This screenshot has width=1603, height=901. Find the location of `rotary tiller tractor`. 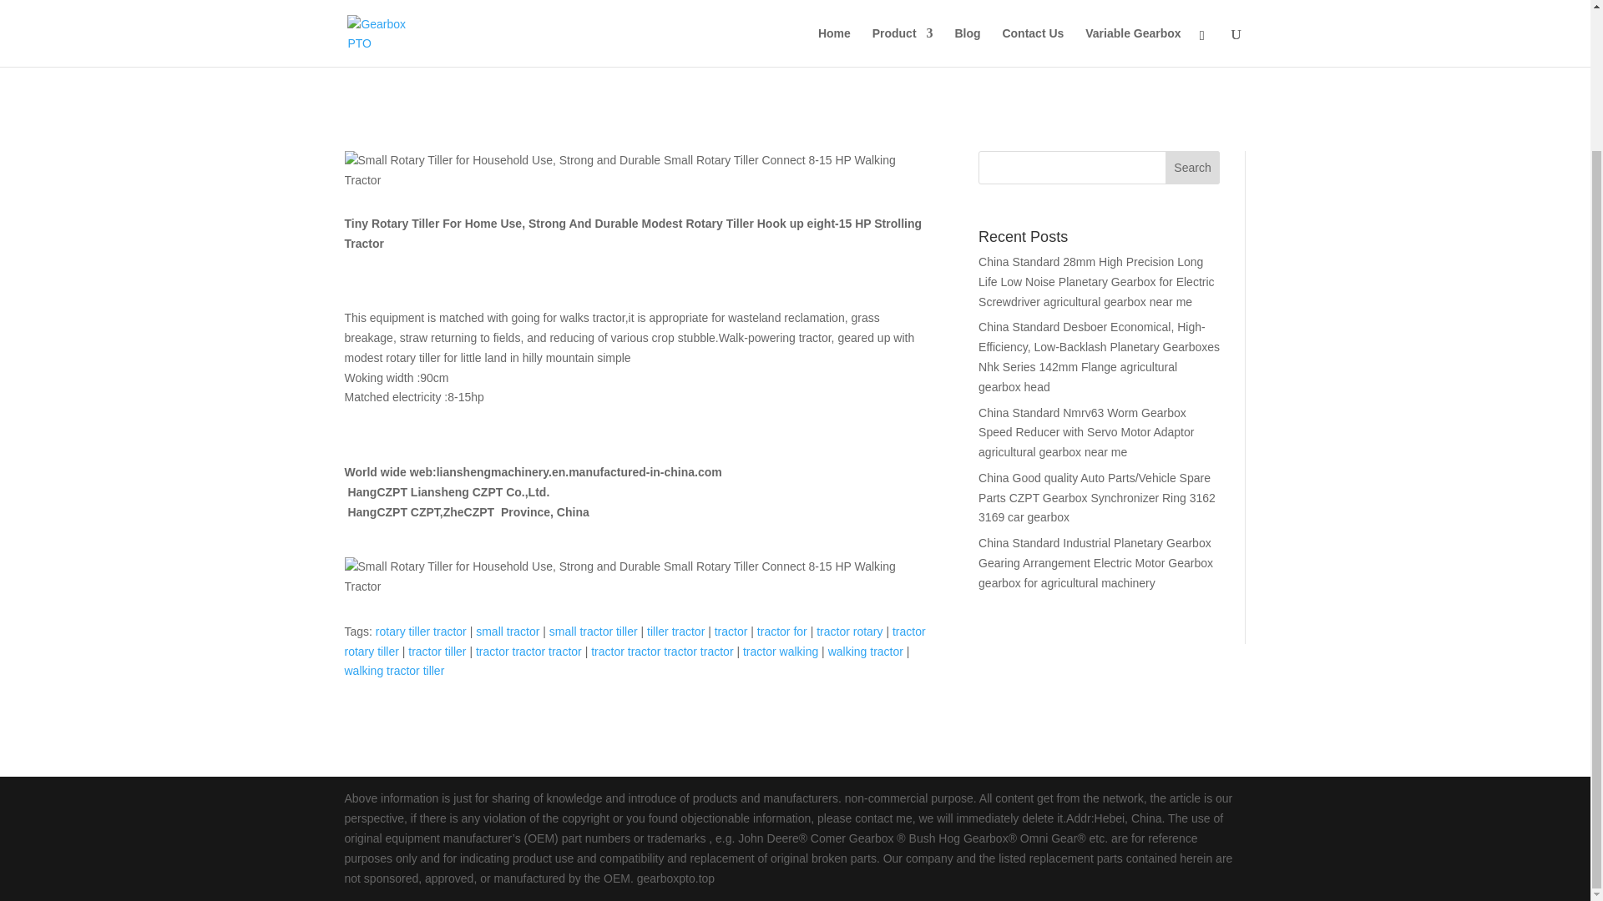

rotary tiller tractor is located at coordinates (421, 631).